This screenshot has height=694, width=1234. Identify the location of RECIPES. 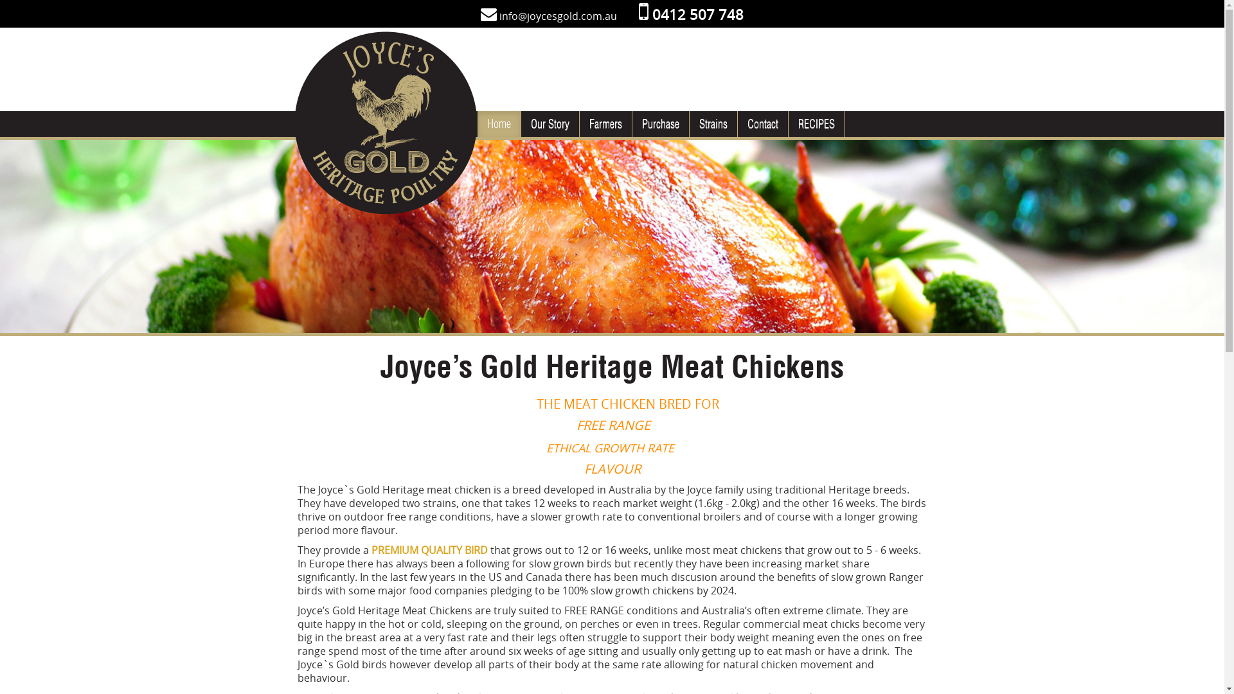
(816, 124).